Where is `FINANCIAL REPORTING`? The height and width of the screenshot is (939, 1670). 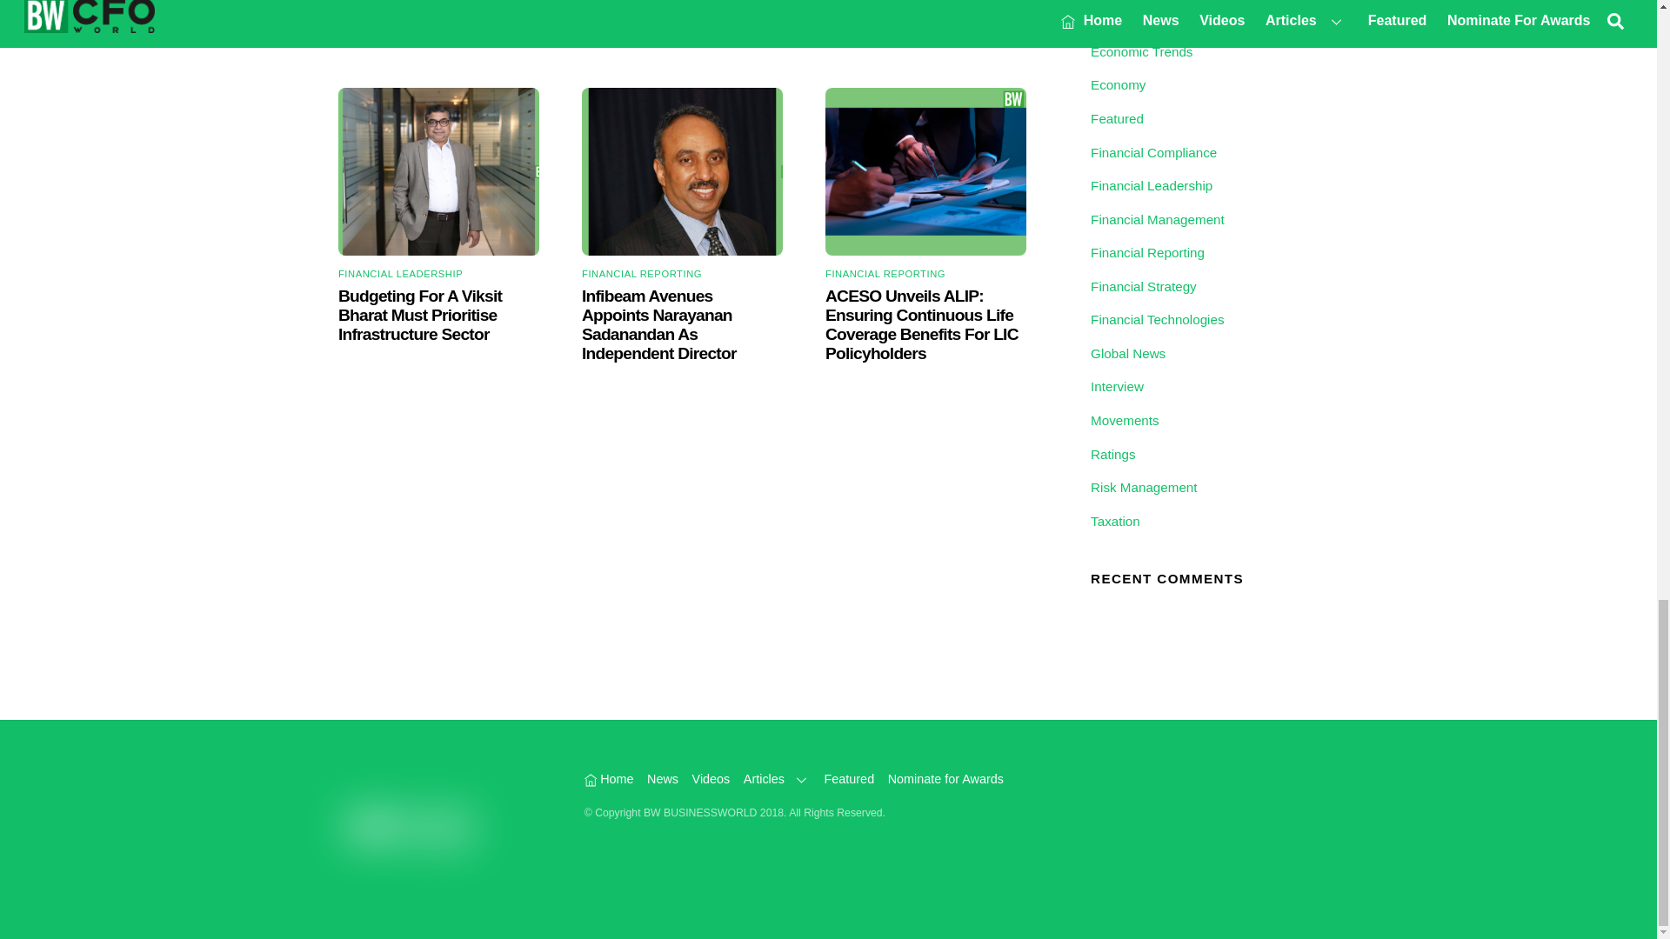 FINANCIAL REPORTING is located at coordinates (885, 273).